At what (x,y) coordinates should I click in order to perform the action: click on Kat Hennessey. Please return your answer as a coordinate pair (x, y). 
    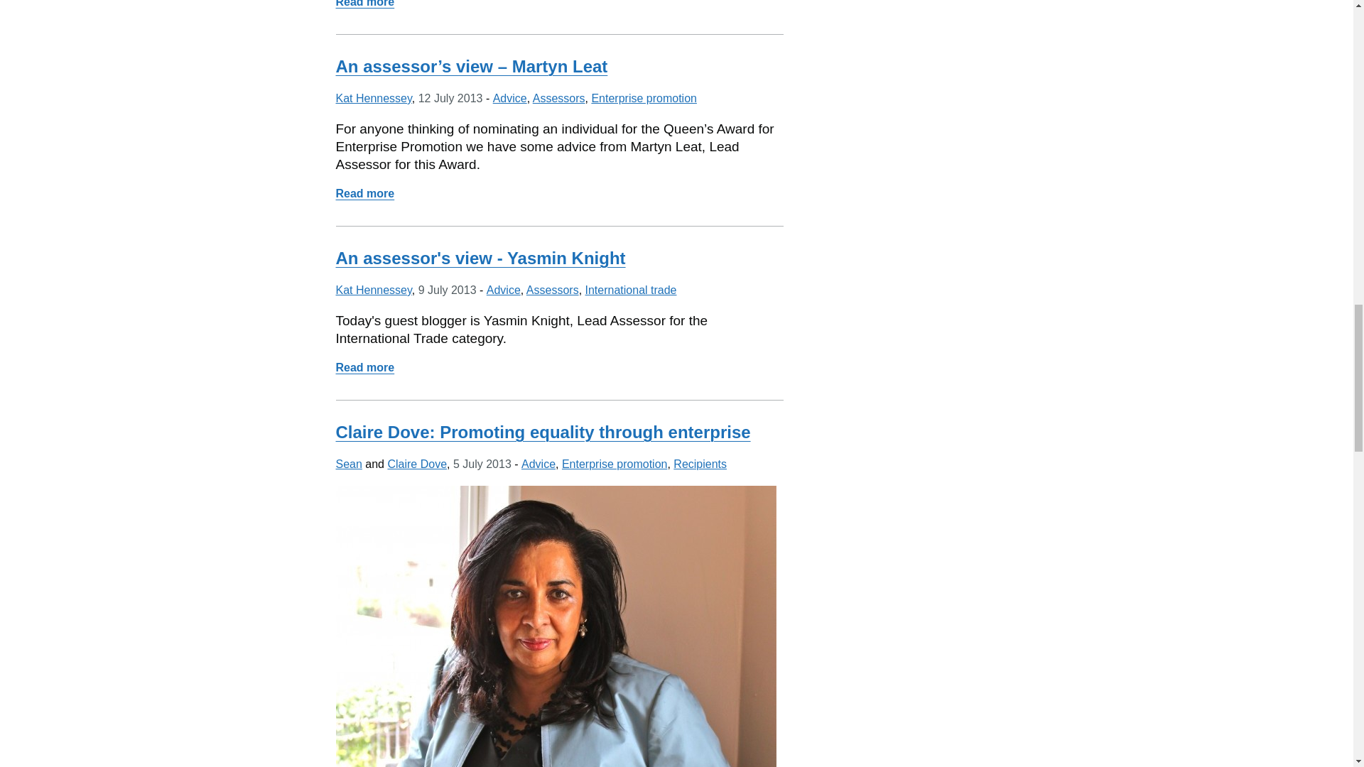
    Looking at the image, I should click on (374, 290).